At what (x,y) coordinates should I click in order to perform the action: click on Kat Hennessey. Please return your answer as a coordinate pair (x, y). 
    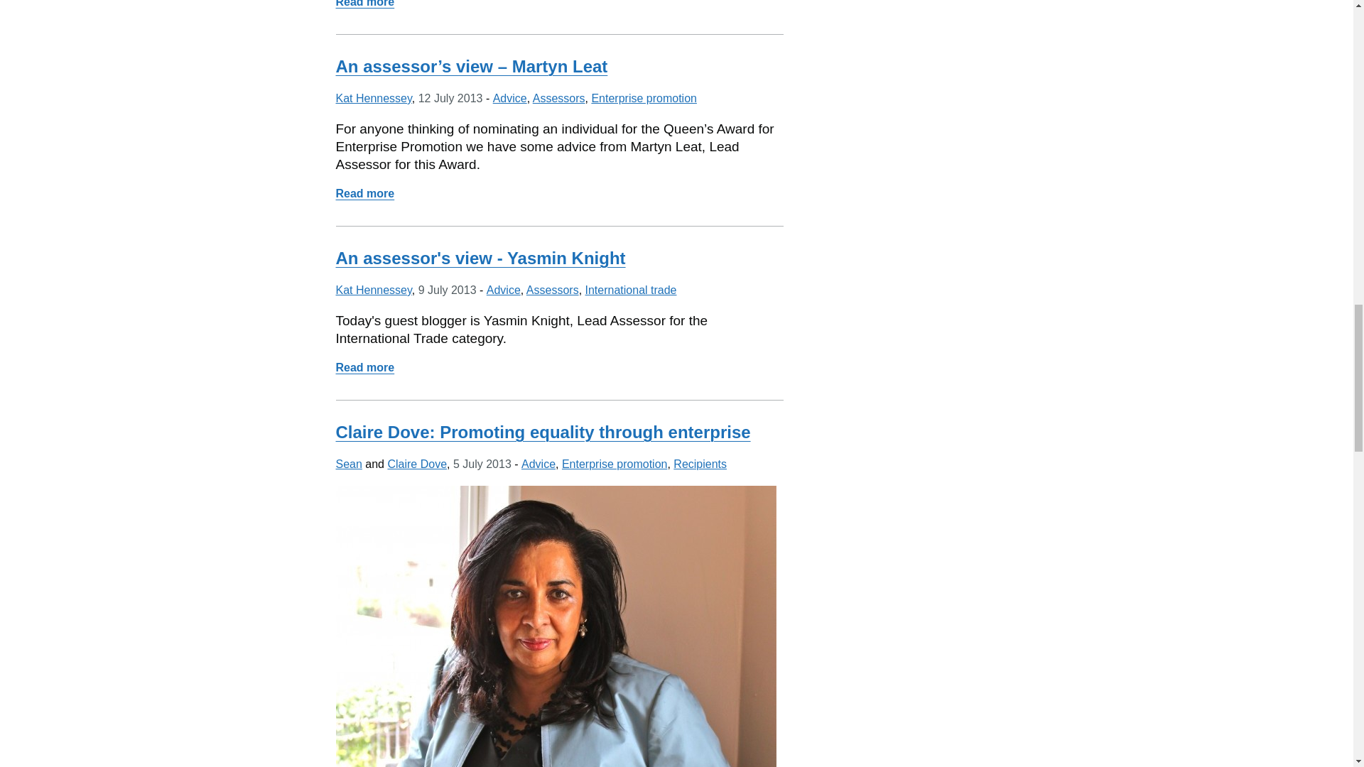
    Looking at the image, I should click on (374, 290).